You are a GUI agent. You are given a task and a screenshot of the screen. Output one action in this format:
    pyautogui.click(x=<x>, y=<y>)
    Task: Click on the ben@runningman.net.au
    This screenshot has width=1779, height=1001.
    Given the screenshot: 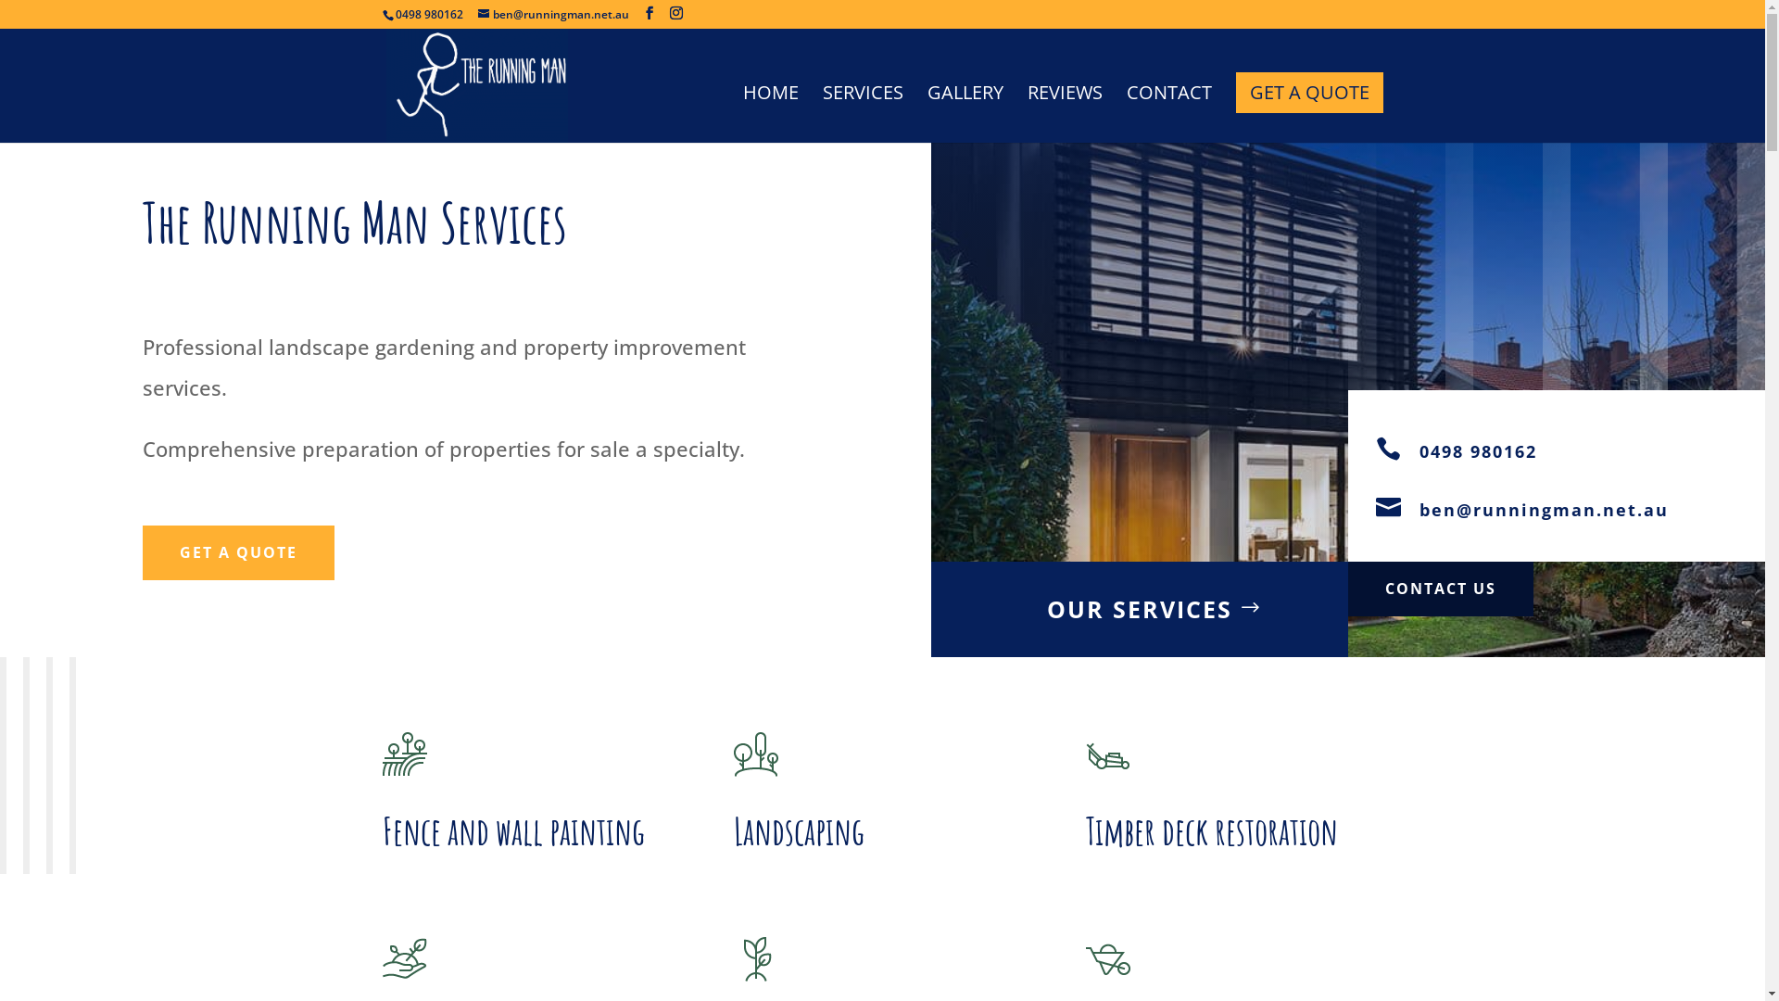 What is the action you would take?
    pyautogui.click(x=1544, y=510)
    